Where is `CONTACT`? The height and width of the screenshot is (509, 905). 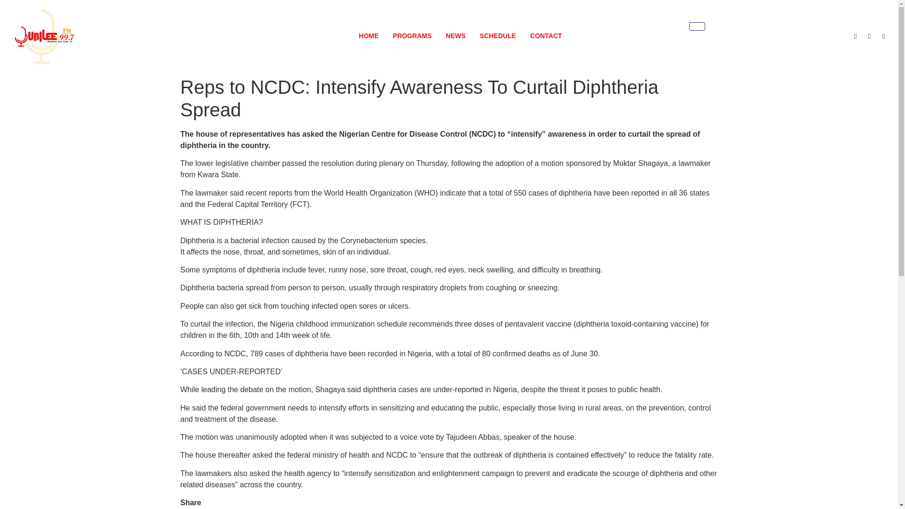
CONTACT is located at coordinates (546, 36).